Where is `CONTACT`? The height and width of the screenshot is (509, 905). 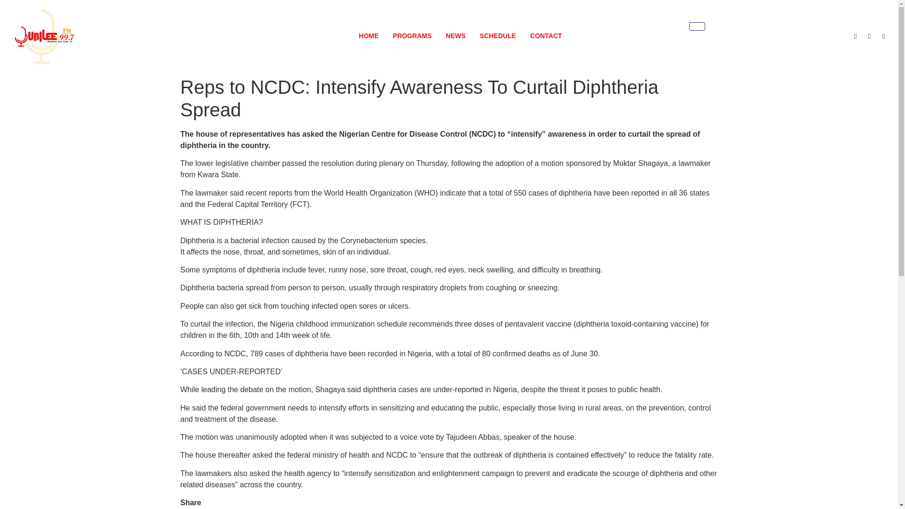
CONTACT is located at coordinates (546, 36).